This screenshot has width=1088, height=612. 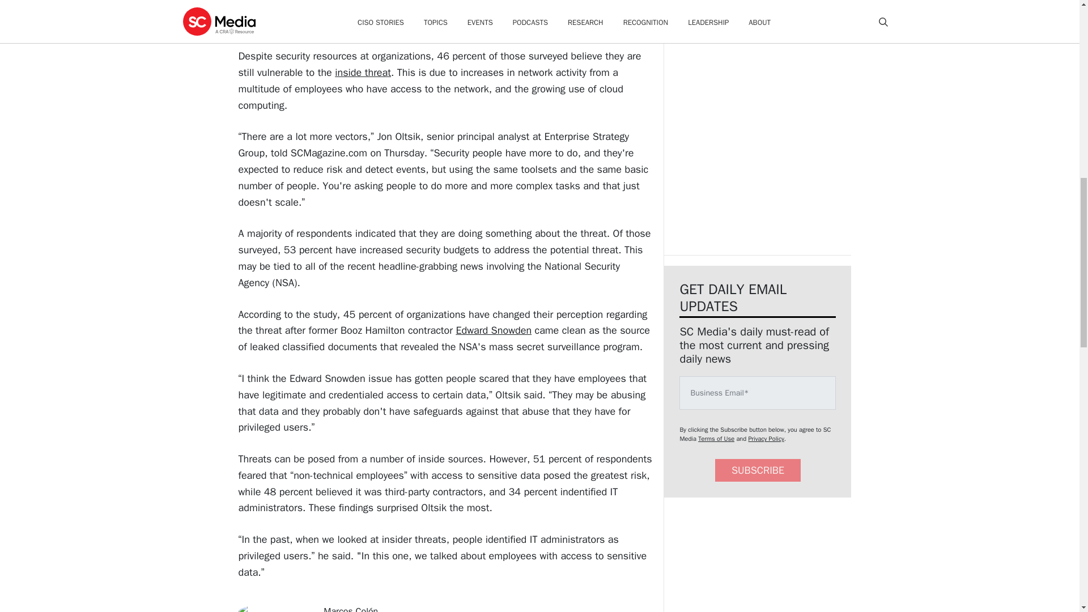 I want to click on SUBSCRIBE, so click(x=758, y=470).